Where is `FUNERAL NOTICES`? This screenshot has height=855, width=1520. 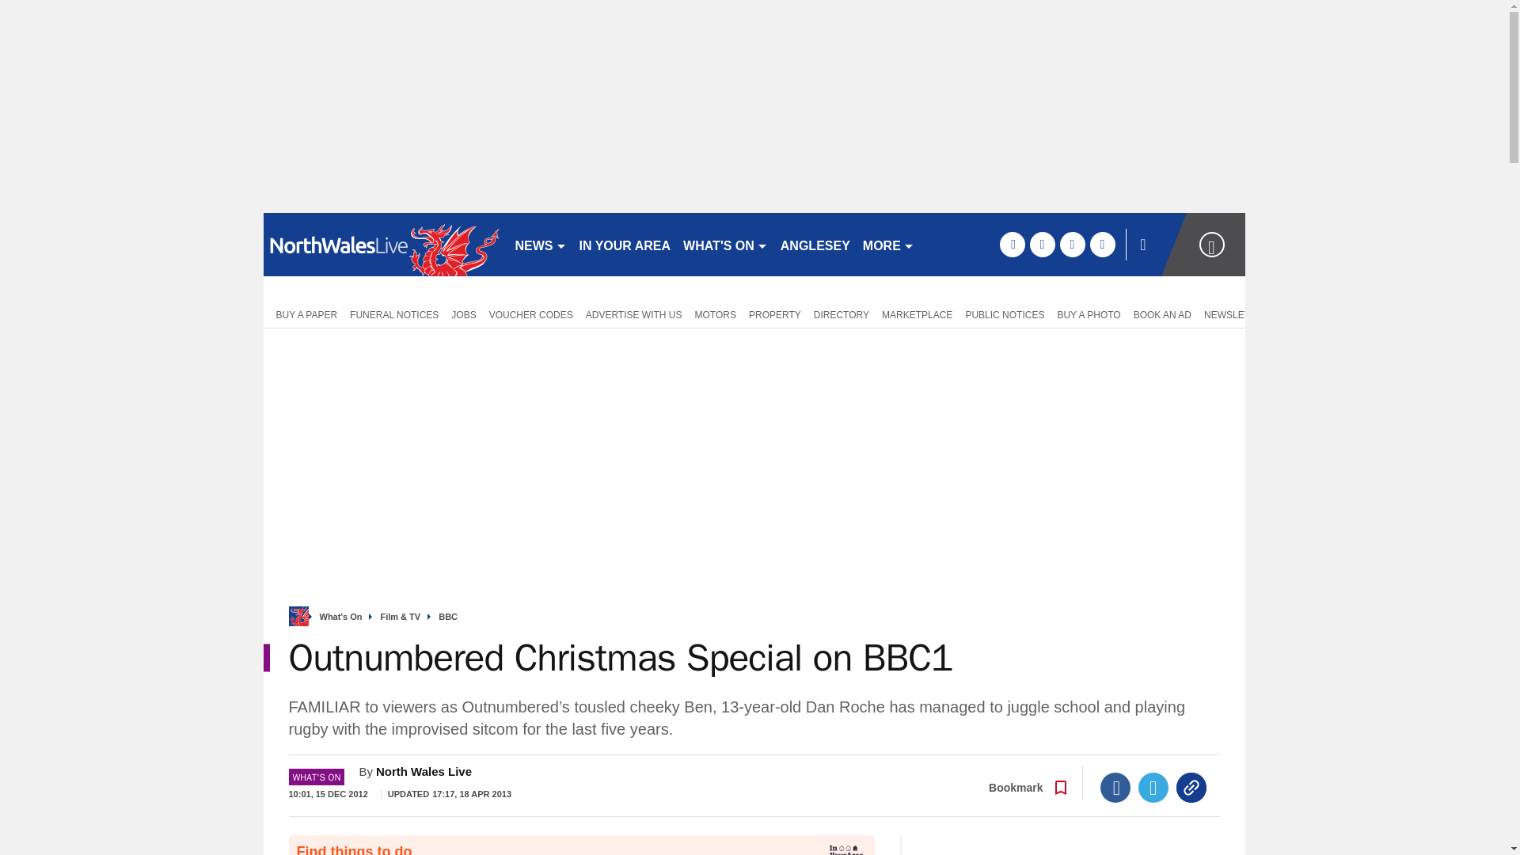
FUNERAL NOTICES is located at coordinates (394, 313).